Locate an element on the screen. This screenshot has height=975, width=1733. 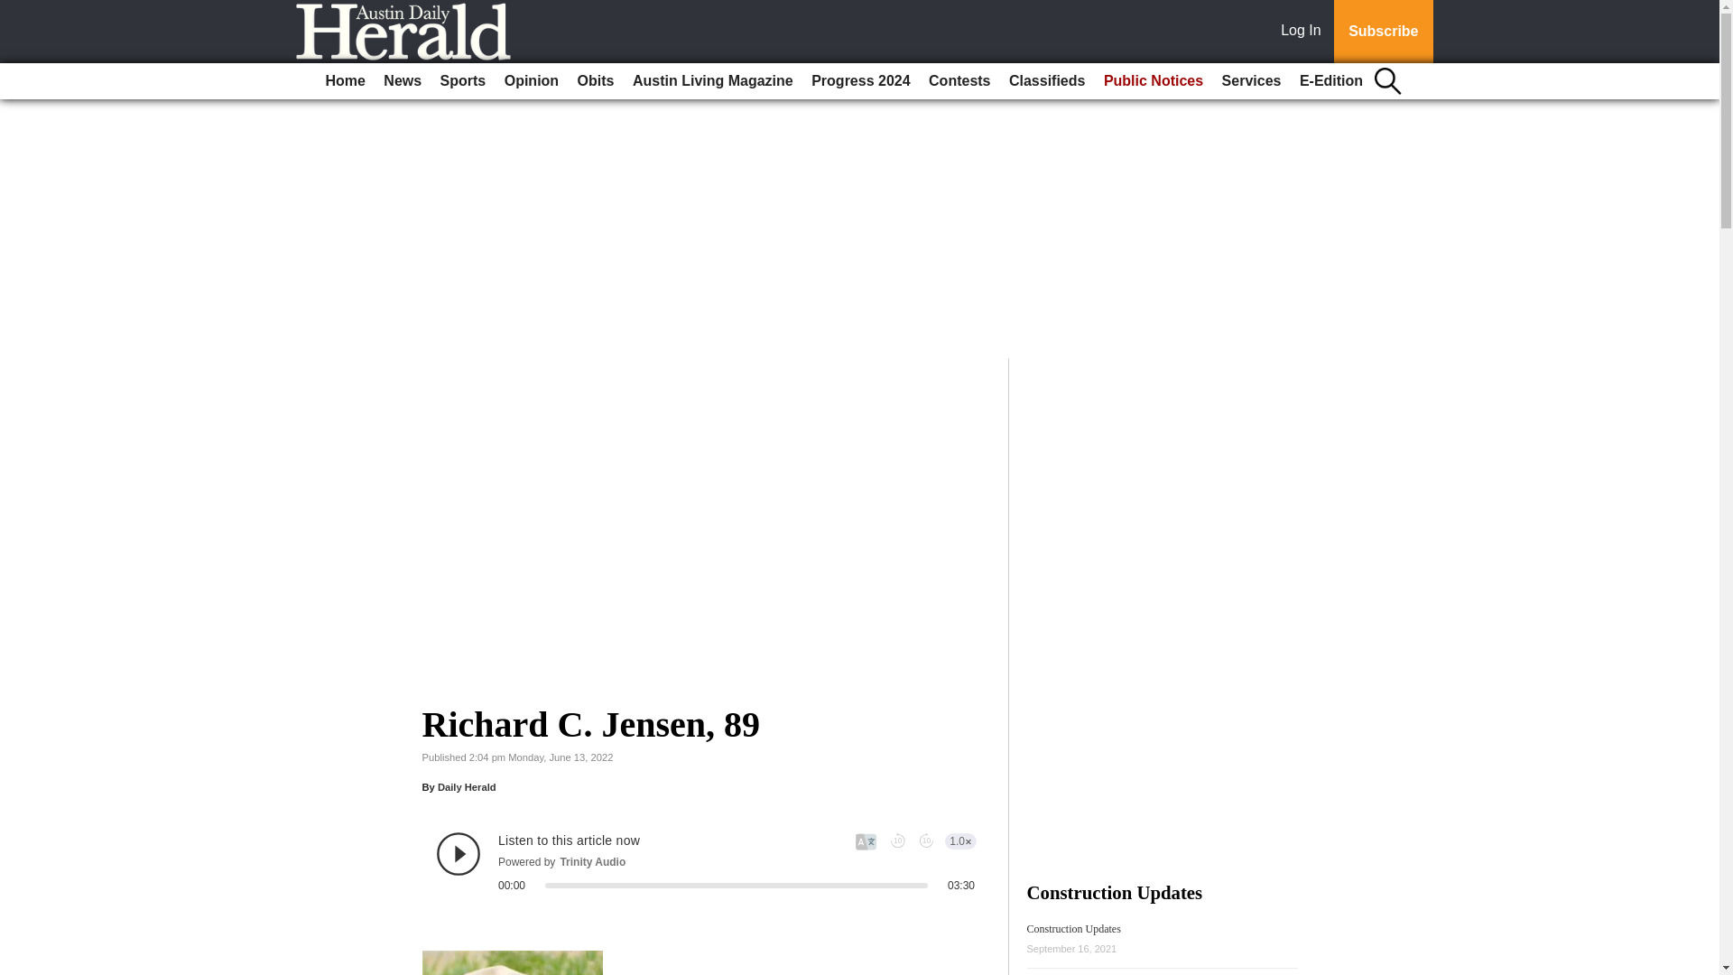
Services is located at coordinates (1251, 81).